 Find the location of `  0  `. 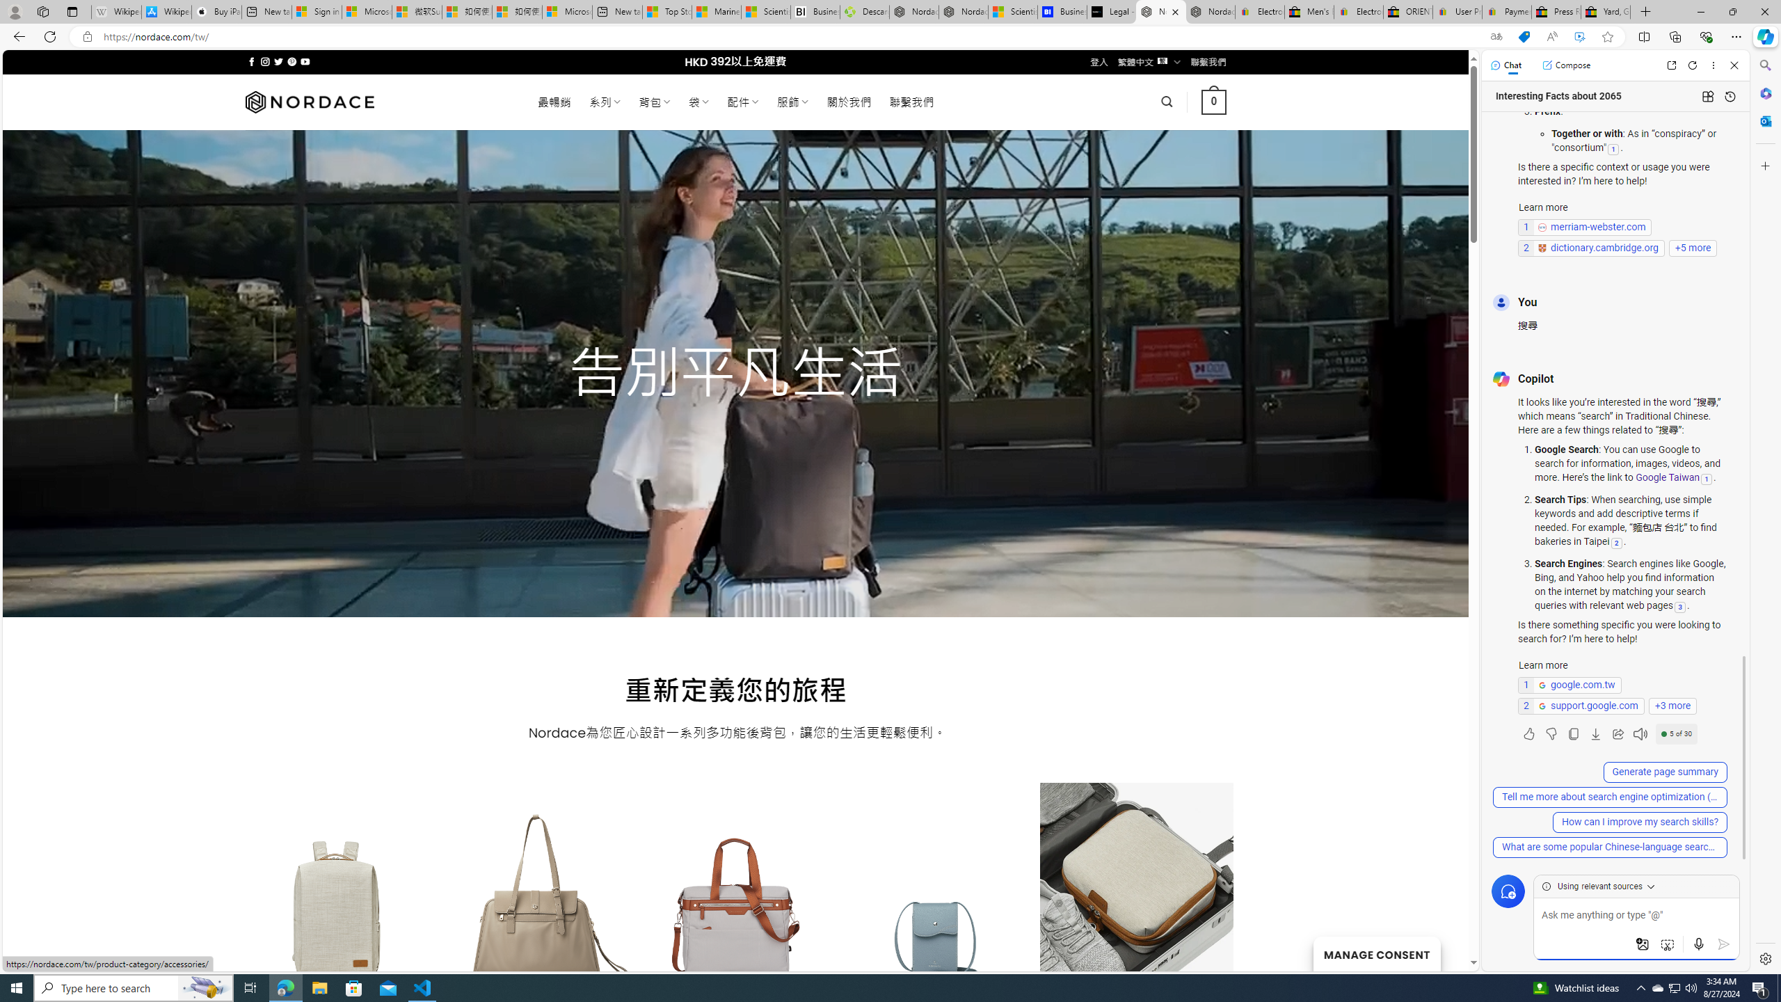

  0   is located at coordinates (1215, 102).